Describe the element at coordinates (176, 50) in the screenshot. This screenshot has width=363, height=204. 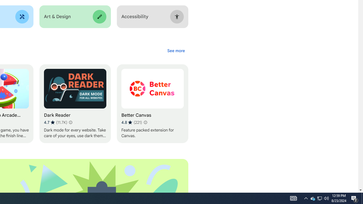
I see `See more personalized recommendations` at that location.